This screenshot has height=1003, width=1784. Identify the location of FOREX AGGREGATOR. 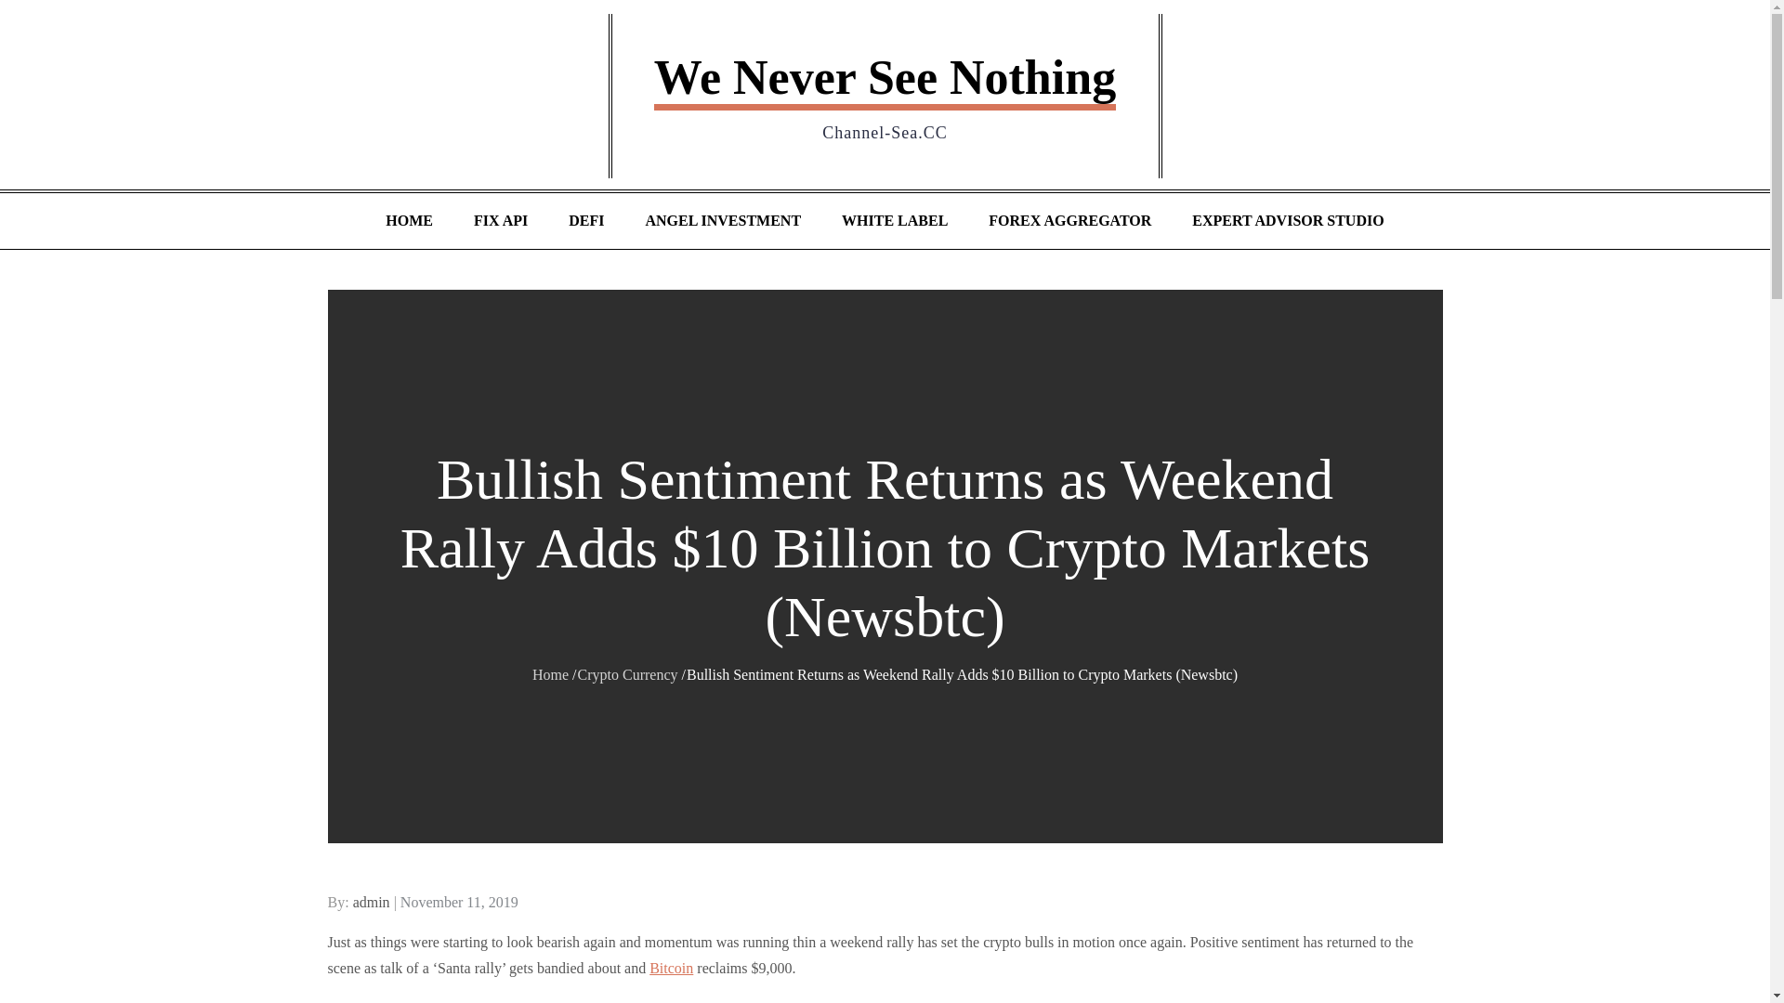
(1070, 221).